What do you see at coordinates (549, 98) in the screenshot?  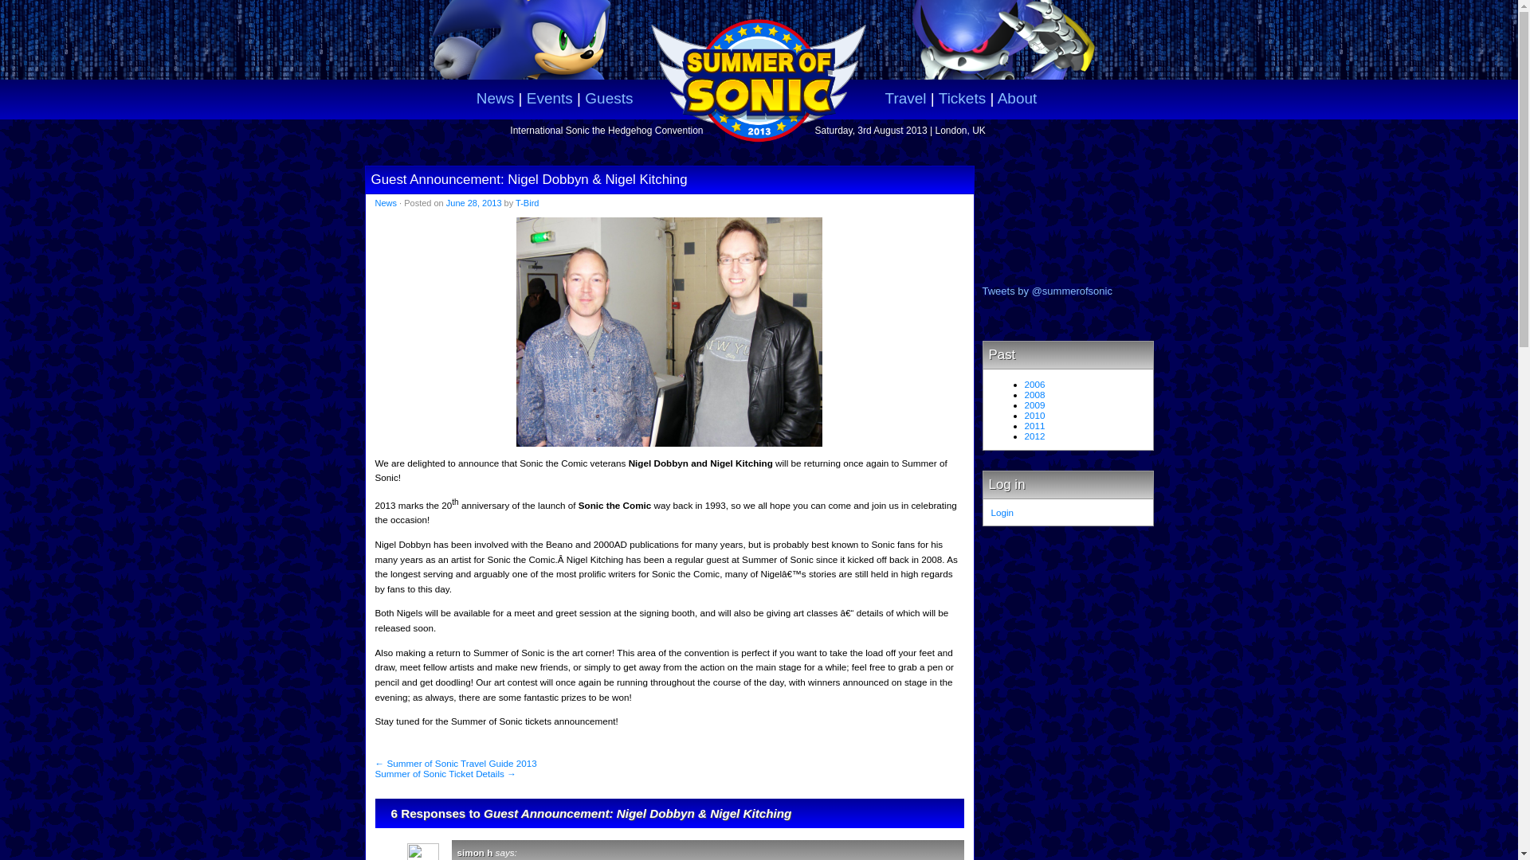 I see `Events` at bounding box center [549, 98].